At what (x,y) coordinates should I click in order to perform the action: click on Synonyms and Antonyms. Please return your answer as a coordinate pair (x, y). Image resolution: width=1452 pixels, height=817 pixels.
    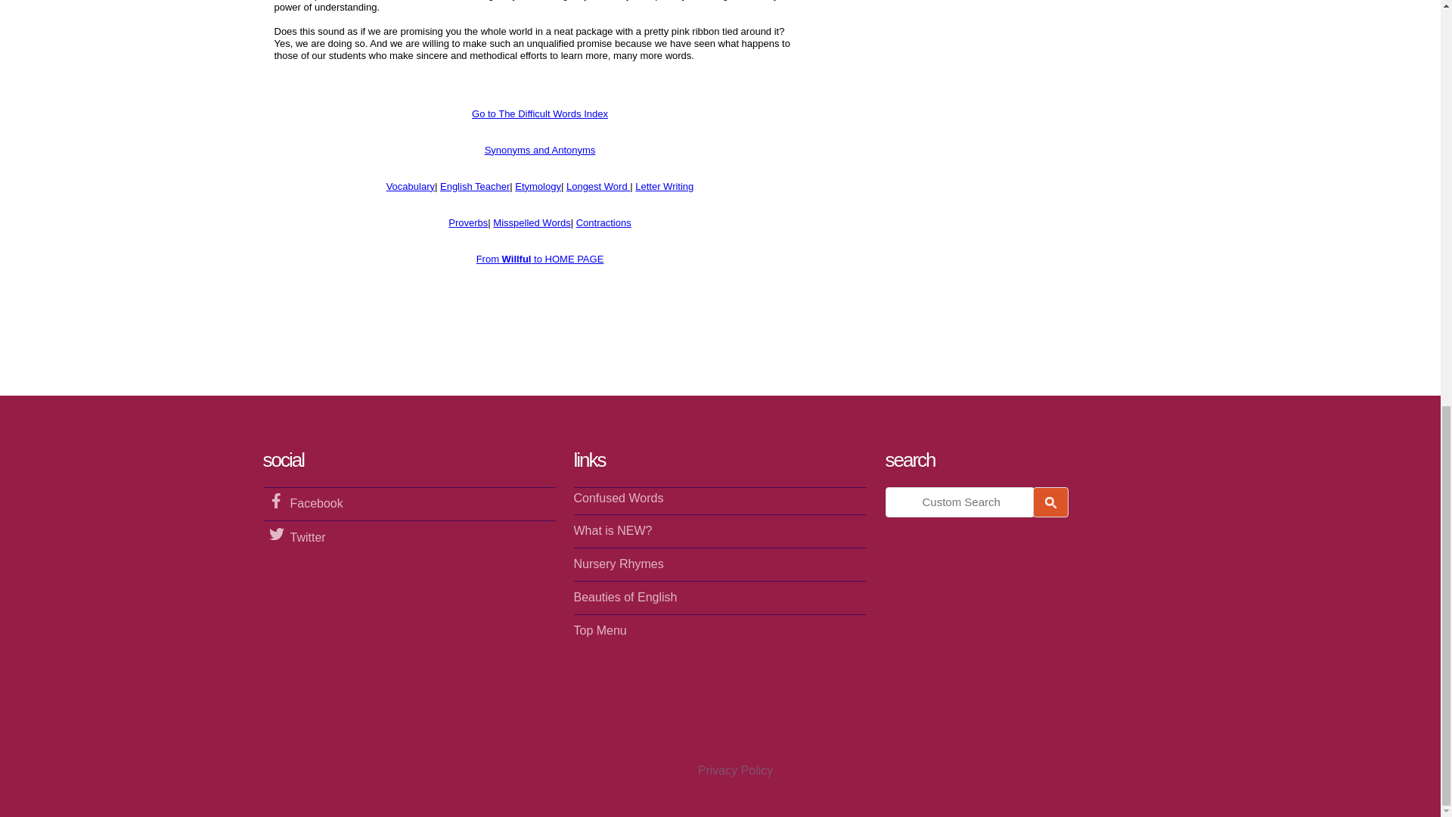
    Looking at the image, I should click on (540, 150).